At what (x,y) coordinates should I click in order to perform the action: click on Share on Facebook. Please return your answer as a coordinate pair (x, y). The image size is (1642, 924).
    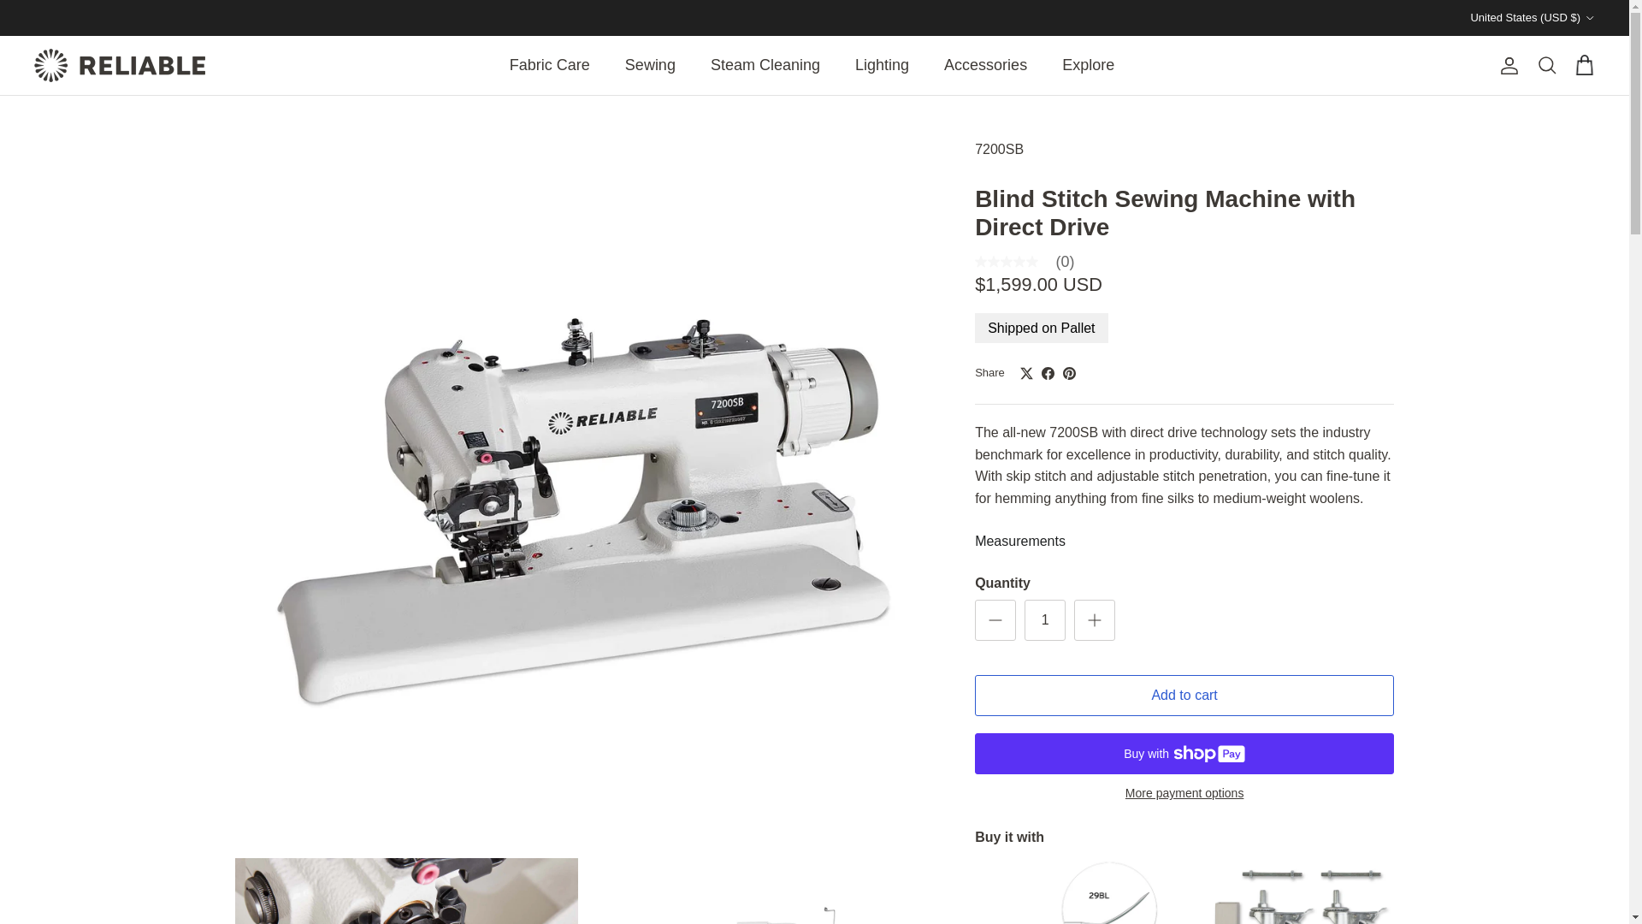
    Looking at the image, I should click on (1047, 373).